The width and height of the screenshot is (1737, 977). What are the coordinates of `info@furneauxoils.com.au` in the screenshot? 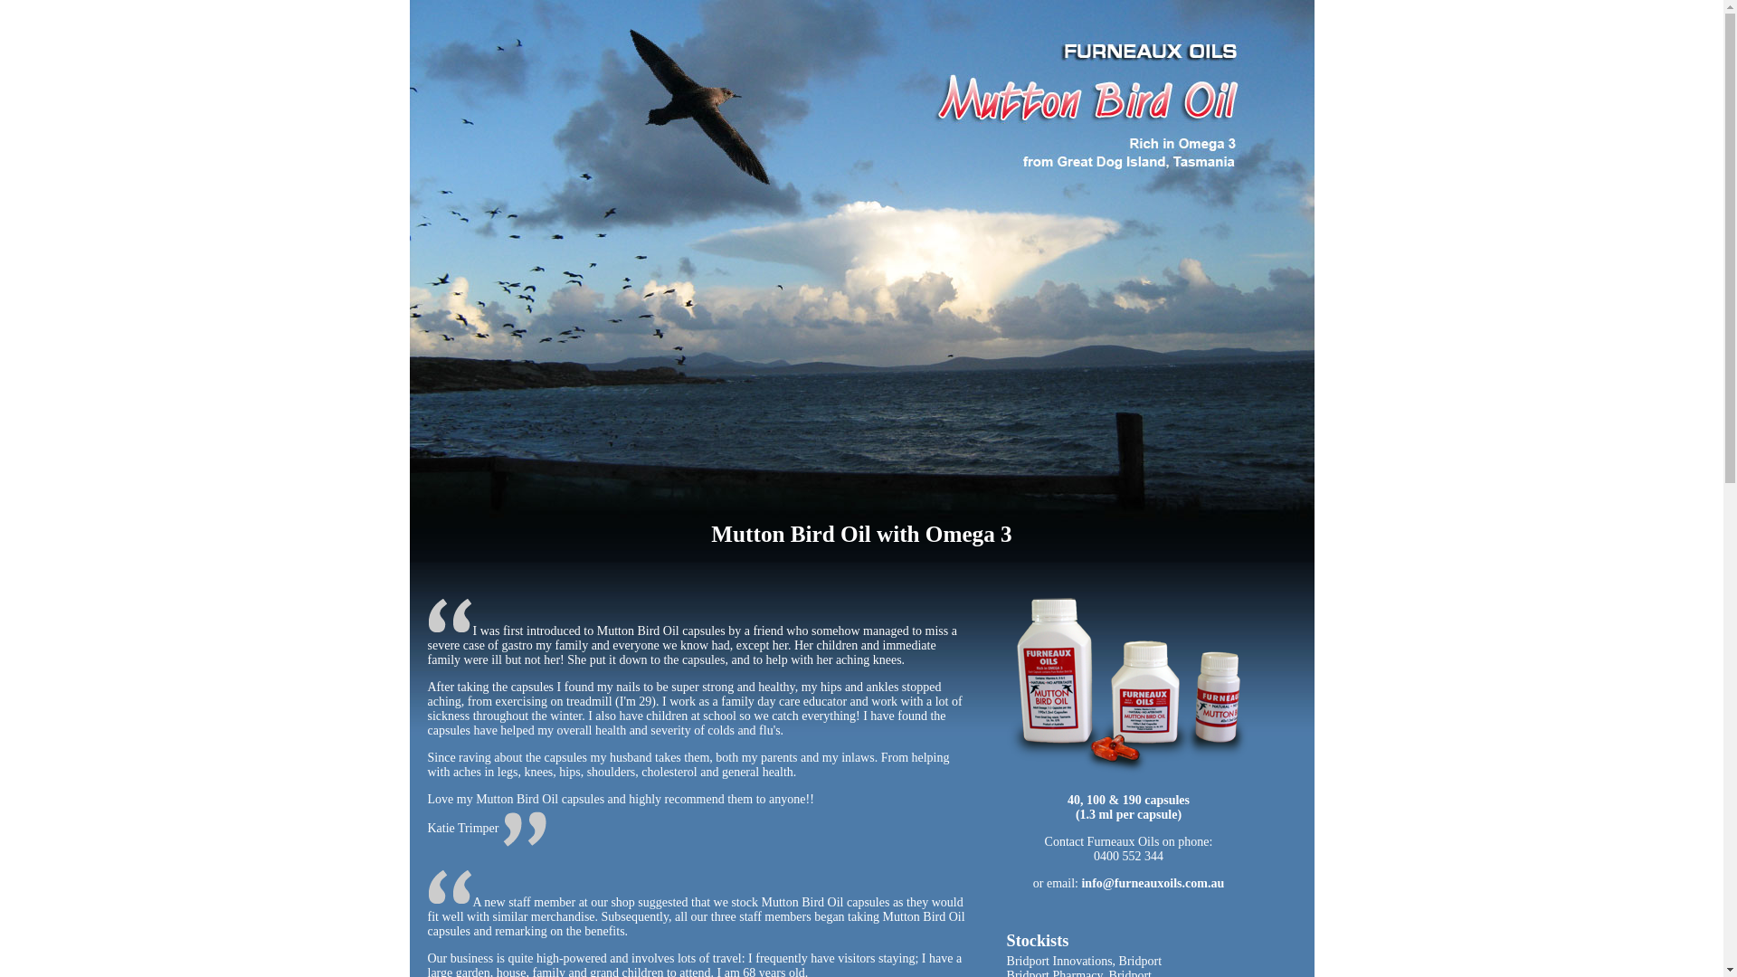 It's located at (1153, 883).